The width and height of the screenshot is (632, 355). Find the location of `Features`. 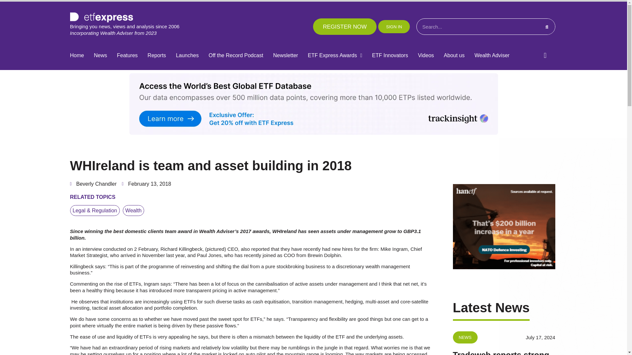

Features is located at coordinates (127, 56).